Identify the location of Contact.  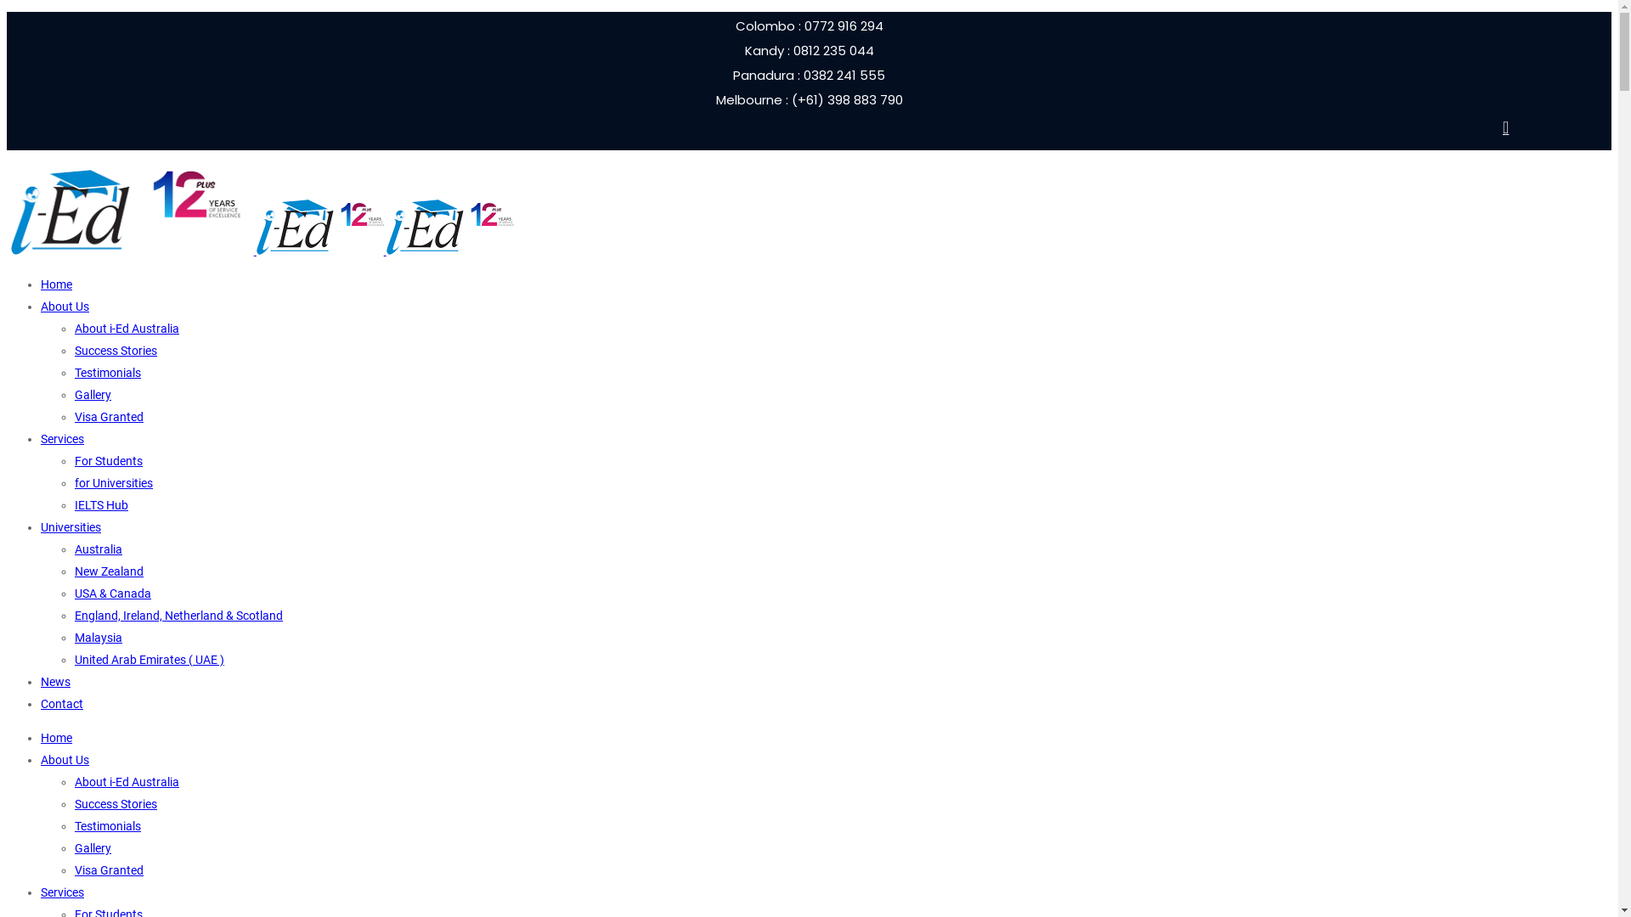
(62, 704).